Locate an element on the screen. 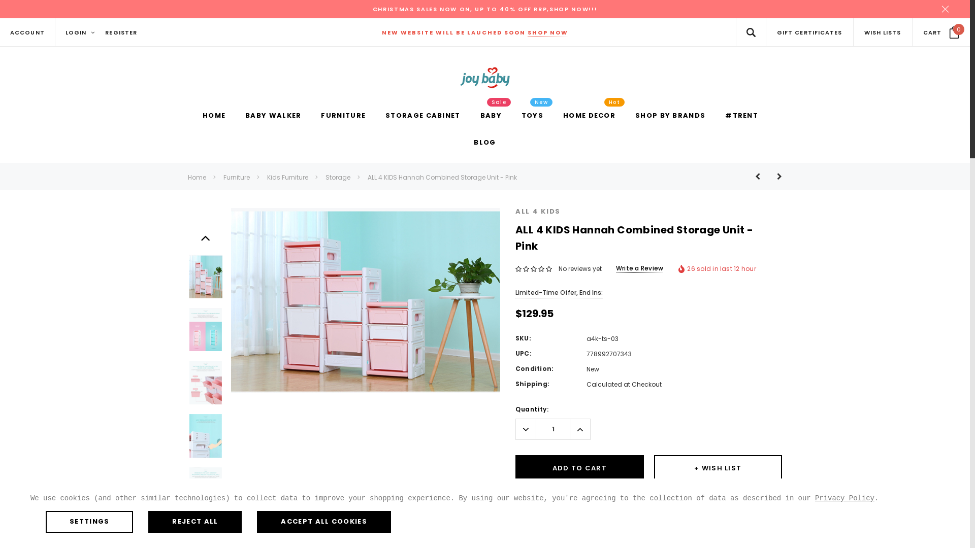  ALL 4 KIDS Hannah Combined Storage Unit - Pink is located at coordinates (442, 178).